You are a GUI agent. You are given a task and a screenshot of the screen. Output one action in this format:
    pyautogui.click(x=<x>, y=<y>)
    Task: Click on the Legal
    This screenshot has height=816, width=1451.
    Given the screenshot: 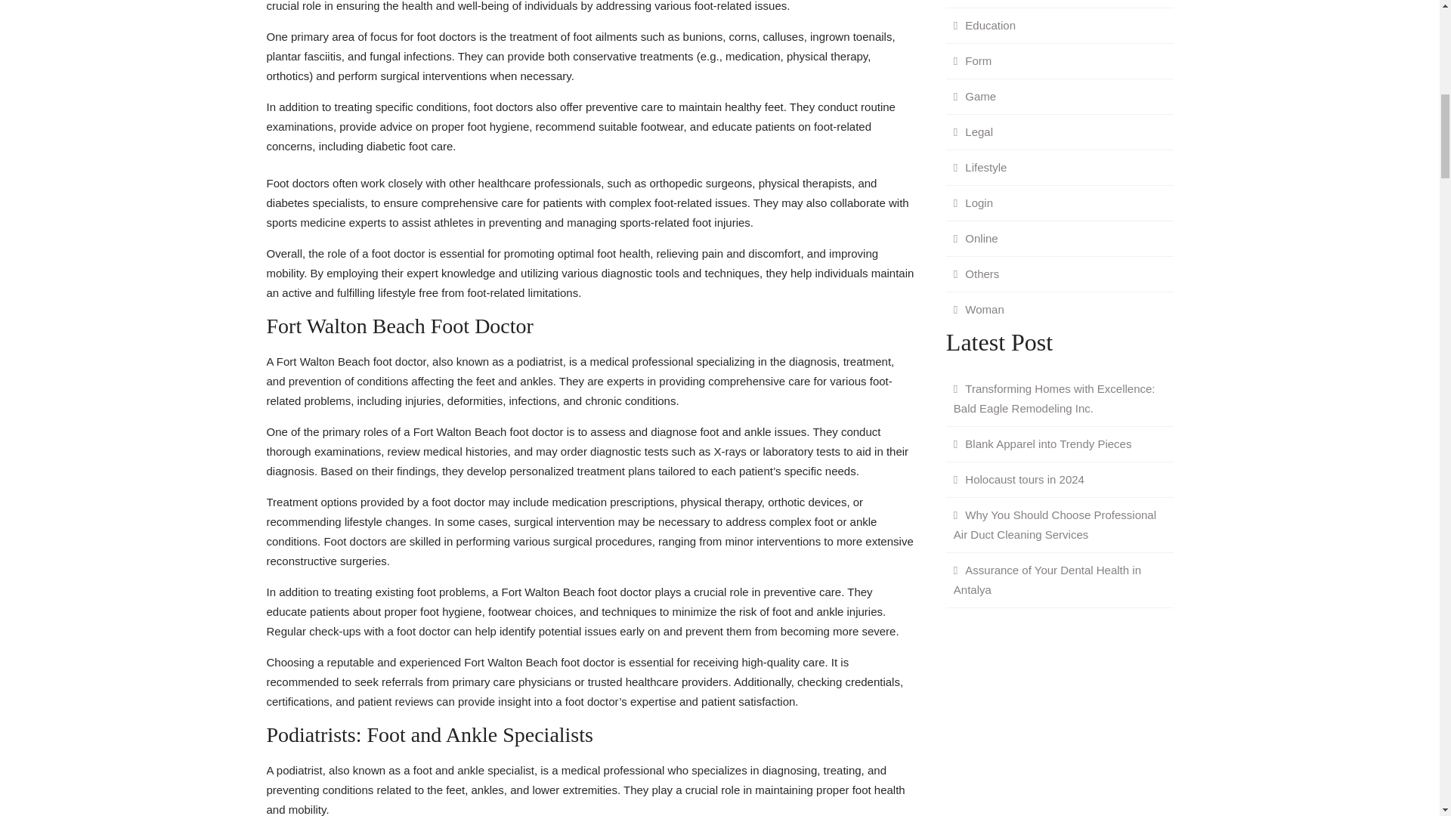 What is the action you would take?
    pyautogui.click(x=973, y=131)
    